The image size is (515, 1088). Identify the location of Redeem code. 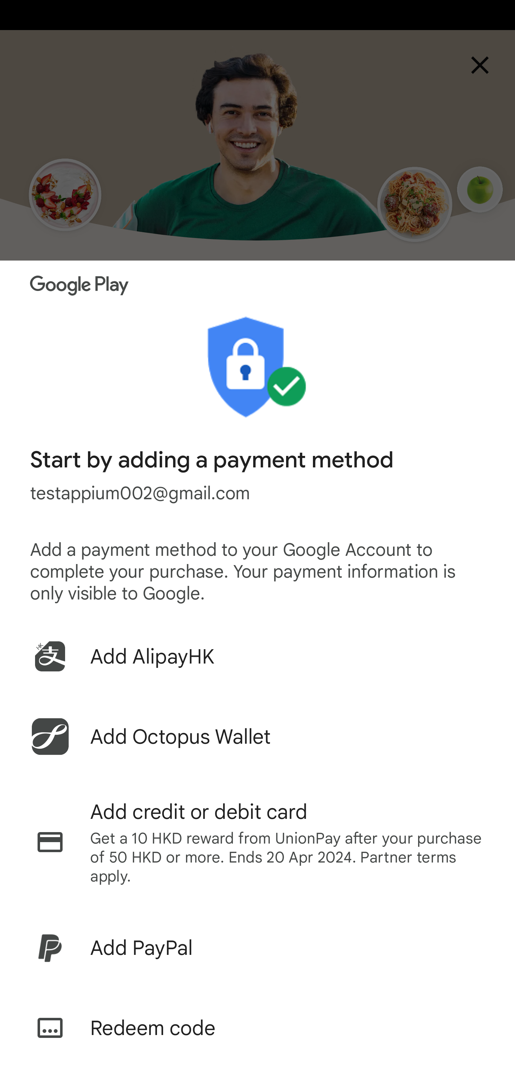
(257, 1028).